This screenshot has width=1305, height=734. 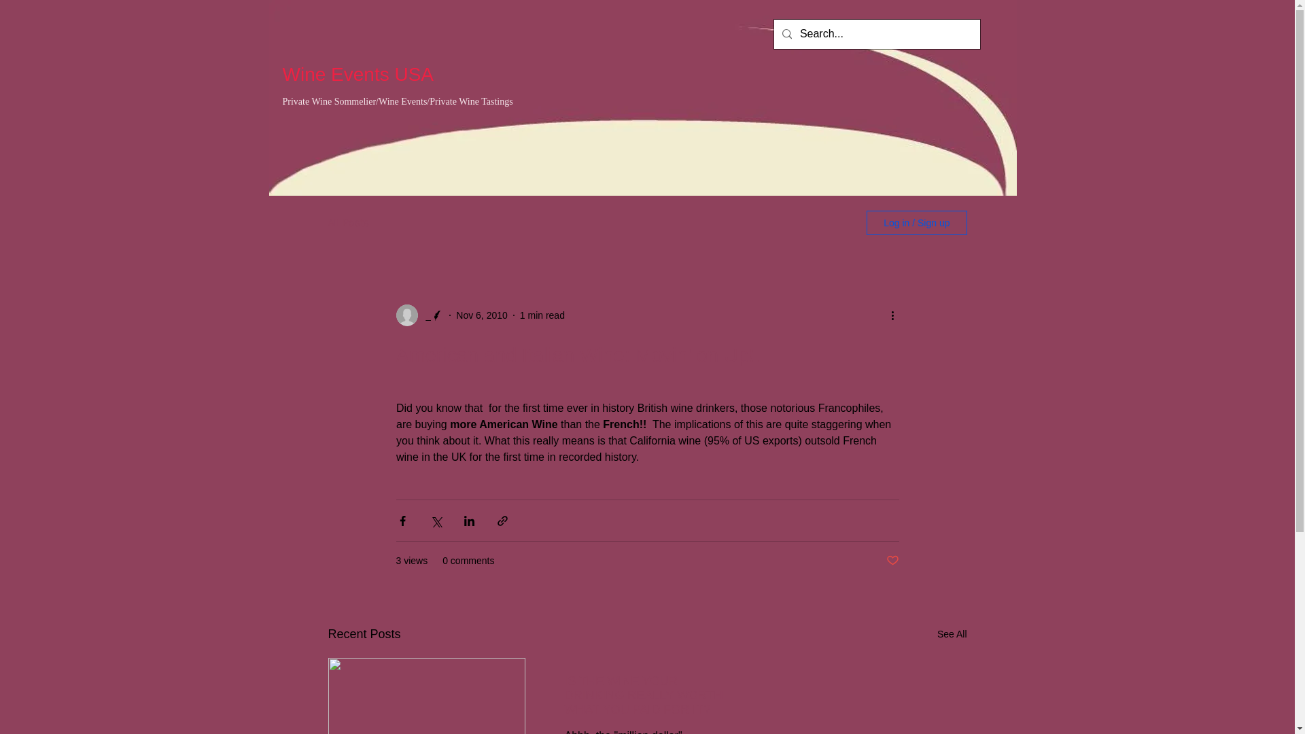 I want to click on All Posts, so click(x=348, y=223).